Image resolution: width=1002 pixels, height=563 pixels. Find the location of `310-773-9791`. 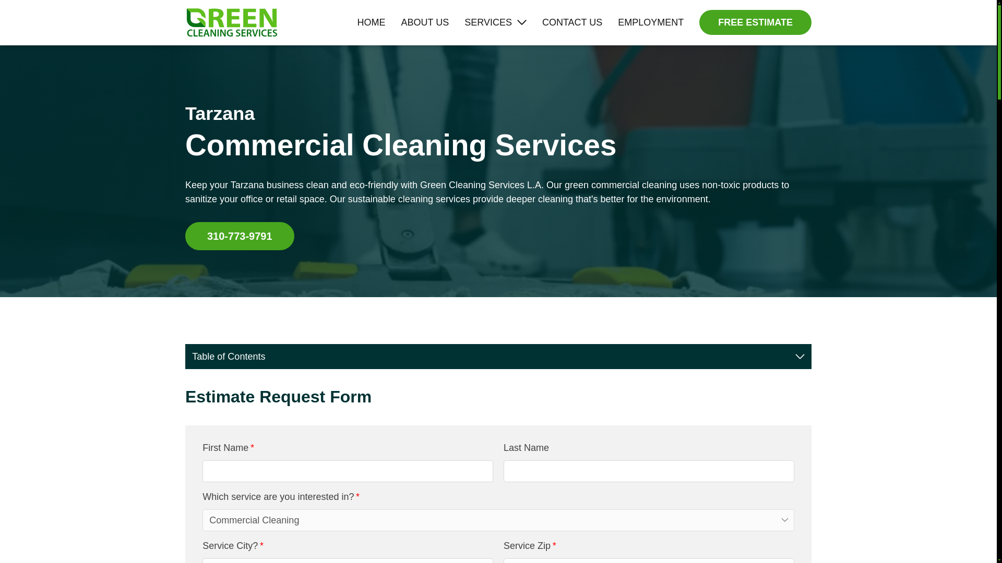

310-773-9791 is located at coordinates (240, 236).